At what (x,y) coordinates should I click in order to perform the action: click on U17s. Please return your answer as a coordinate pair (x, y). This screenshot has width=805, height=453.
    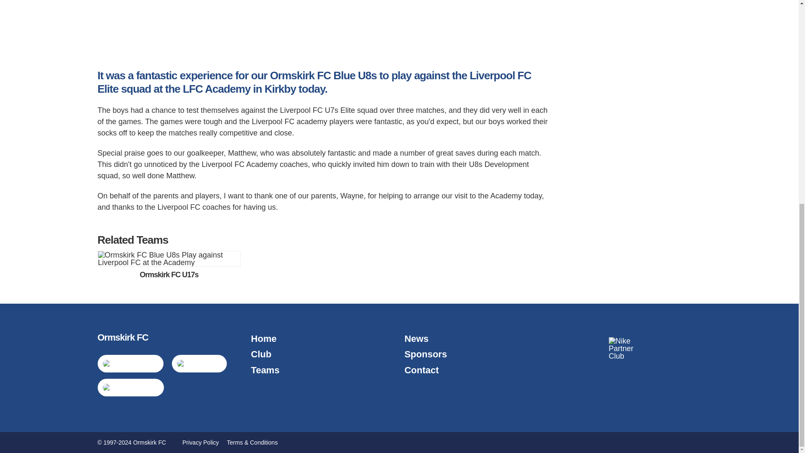
    Looking at the image, I should click on (169, 265).